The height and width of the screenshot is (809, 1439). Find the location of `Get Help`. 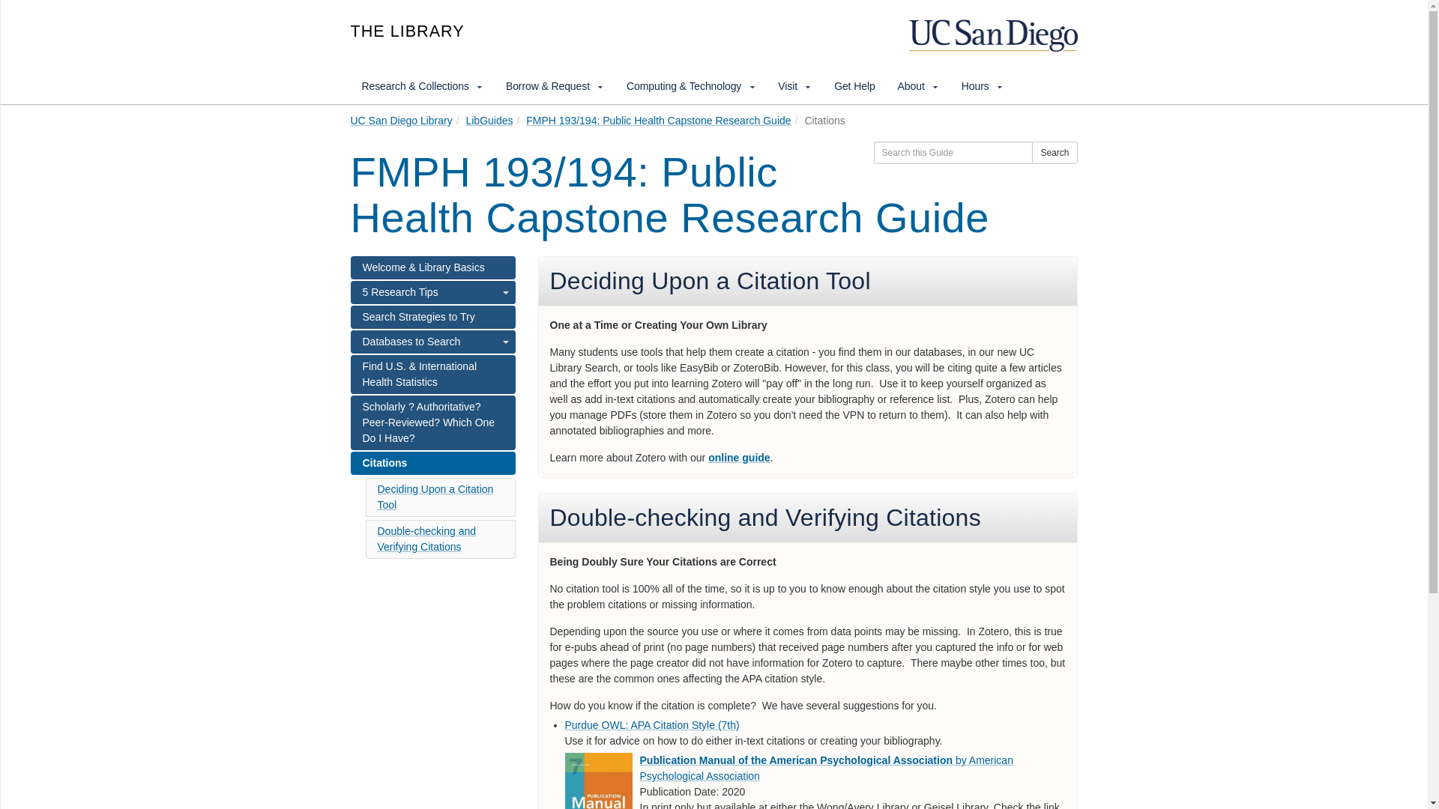

Get Help is located at coordinates (854, 85).